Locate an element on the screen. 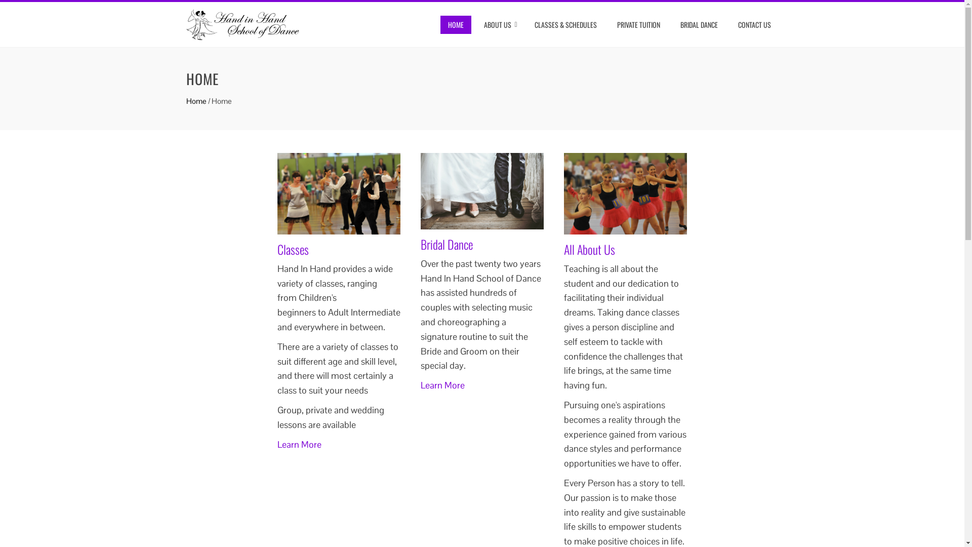 Image resolution: width=972 pixels, height=547 pixels. HOME is located at coordinates (456, 25).